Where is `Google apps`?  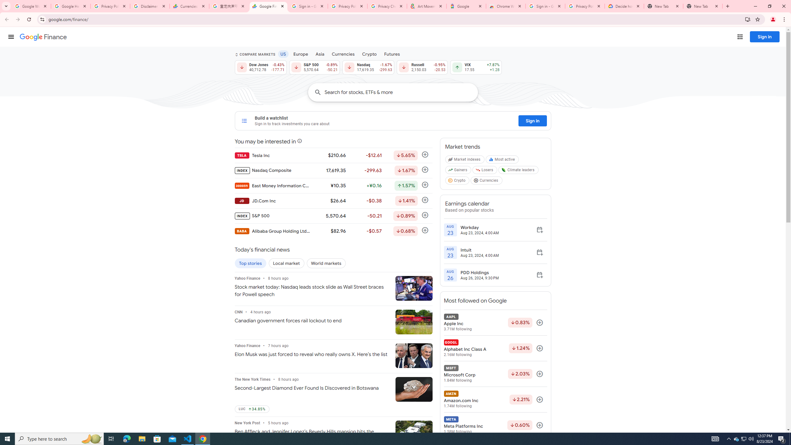 Google apps is located at coordinates (740, 37).